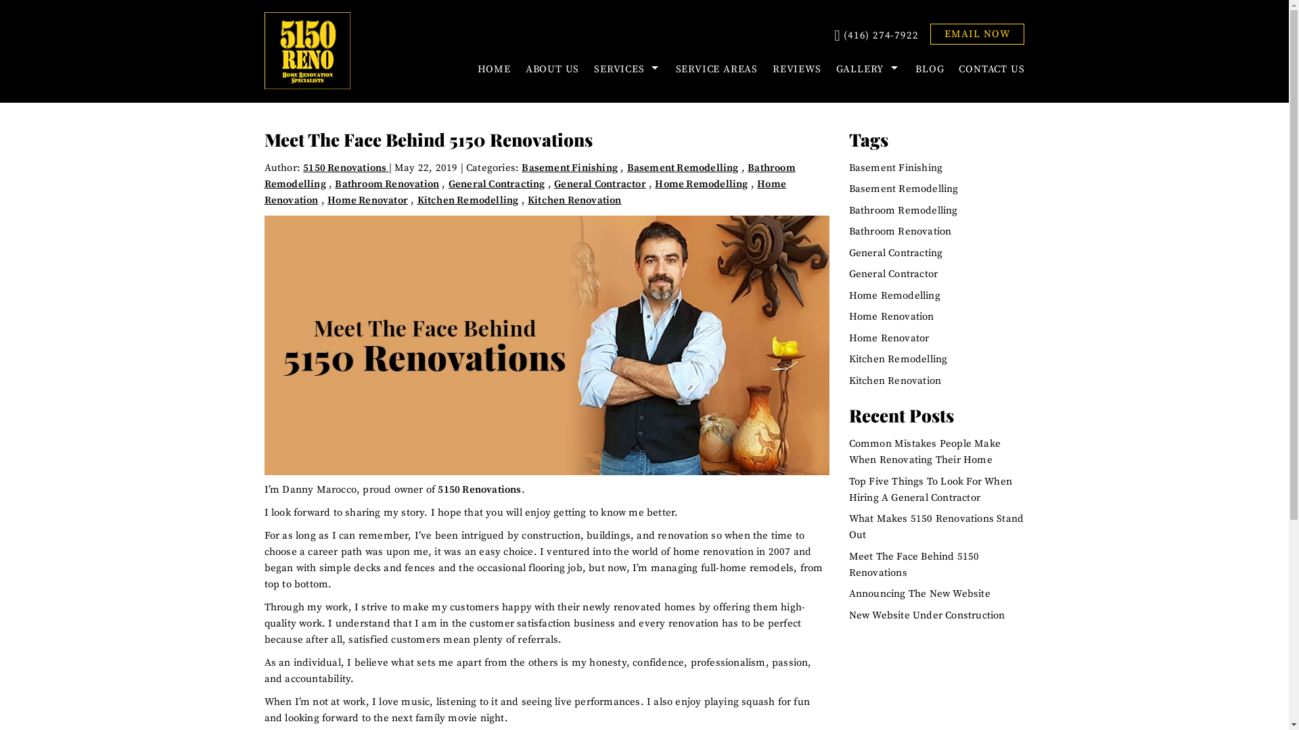  I want to click on General Contracting, so click(497, 184).